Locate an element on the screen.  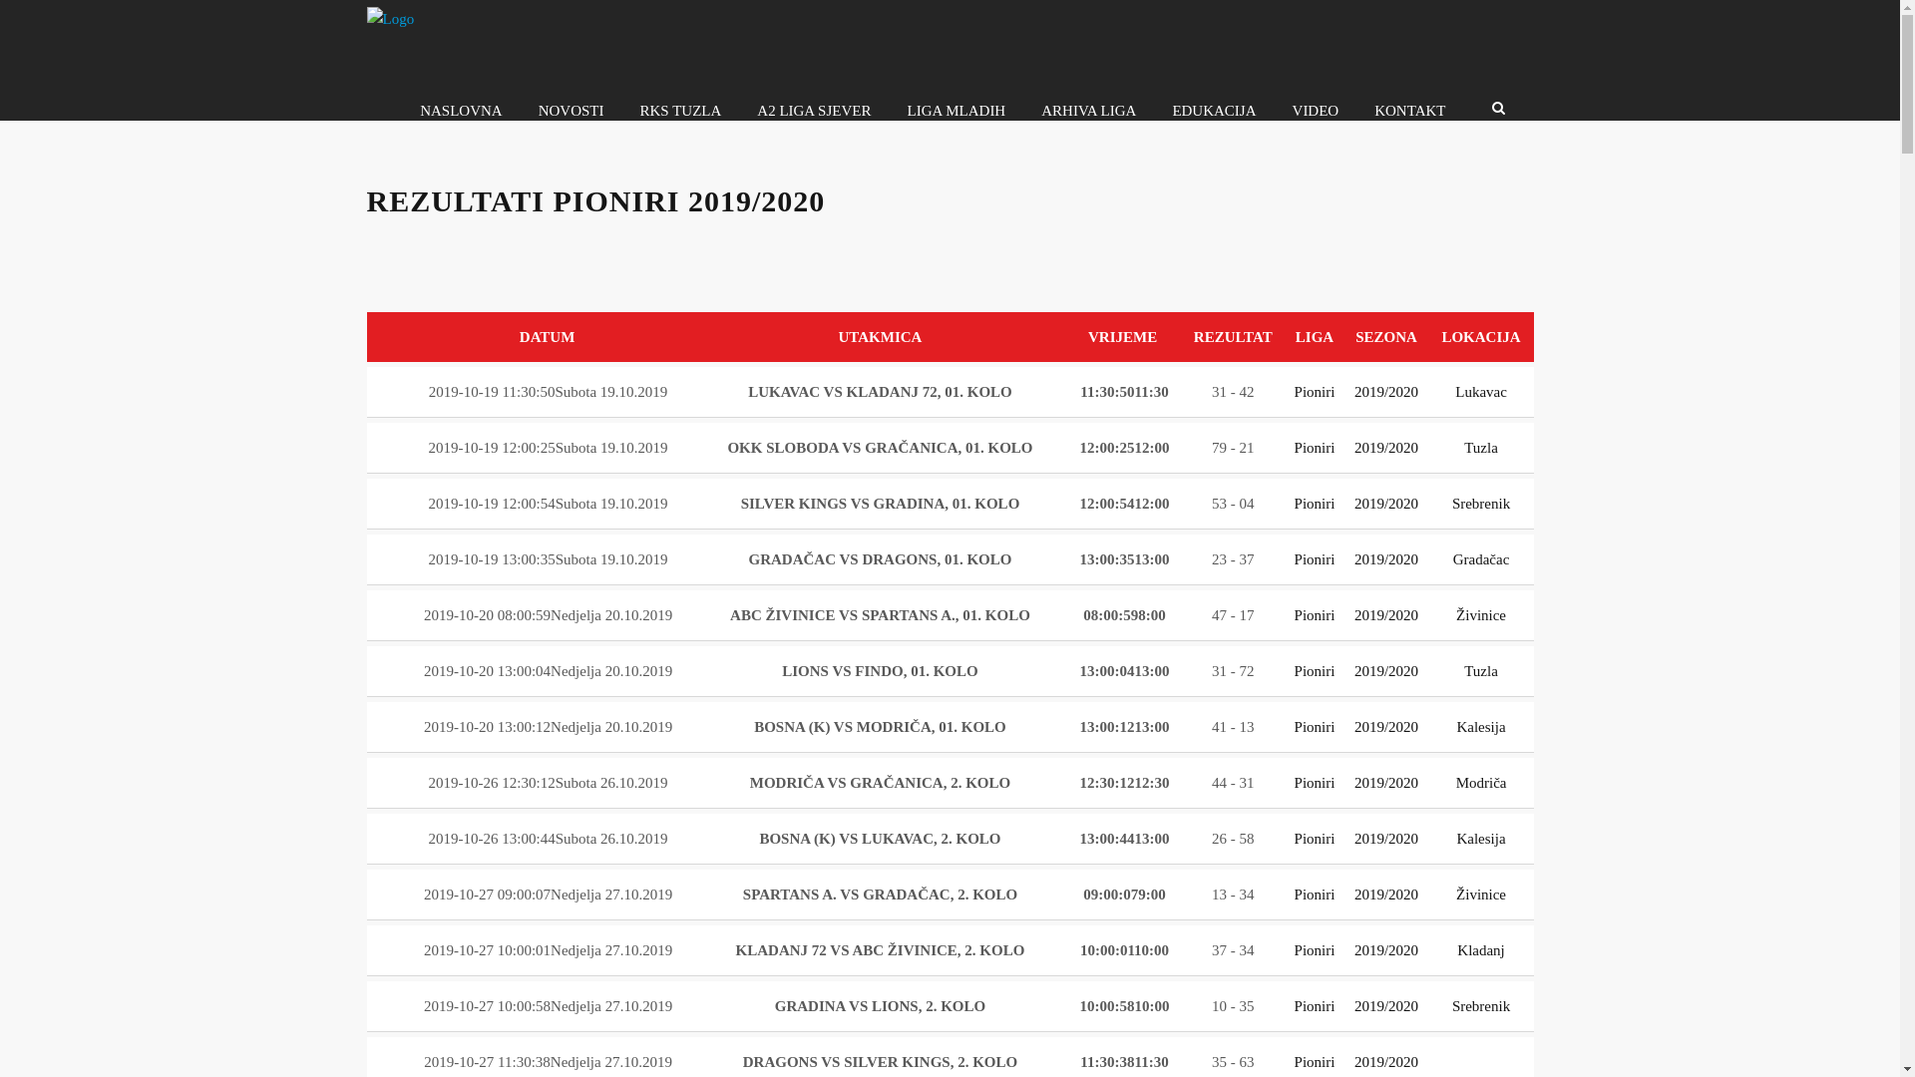
2019-10-27 10:00:01Nedjelja 27.10.2019 is located at coordinates (549, 950).